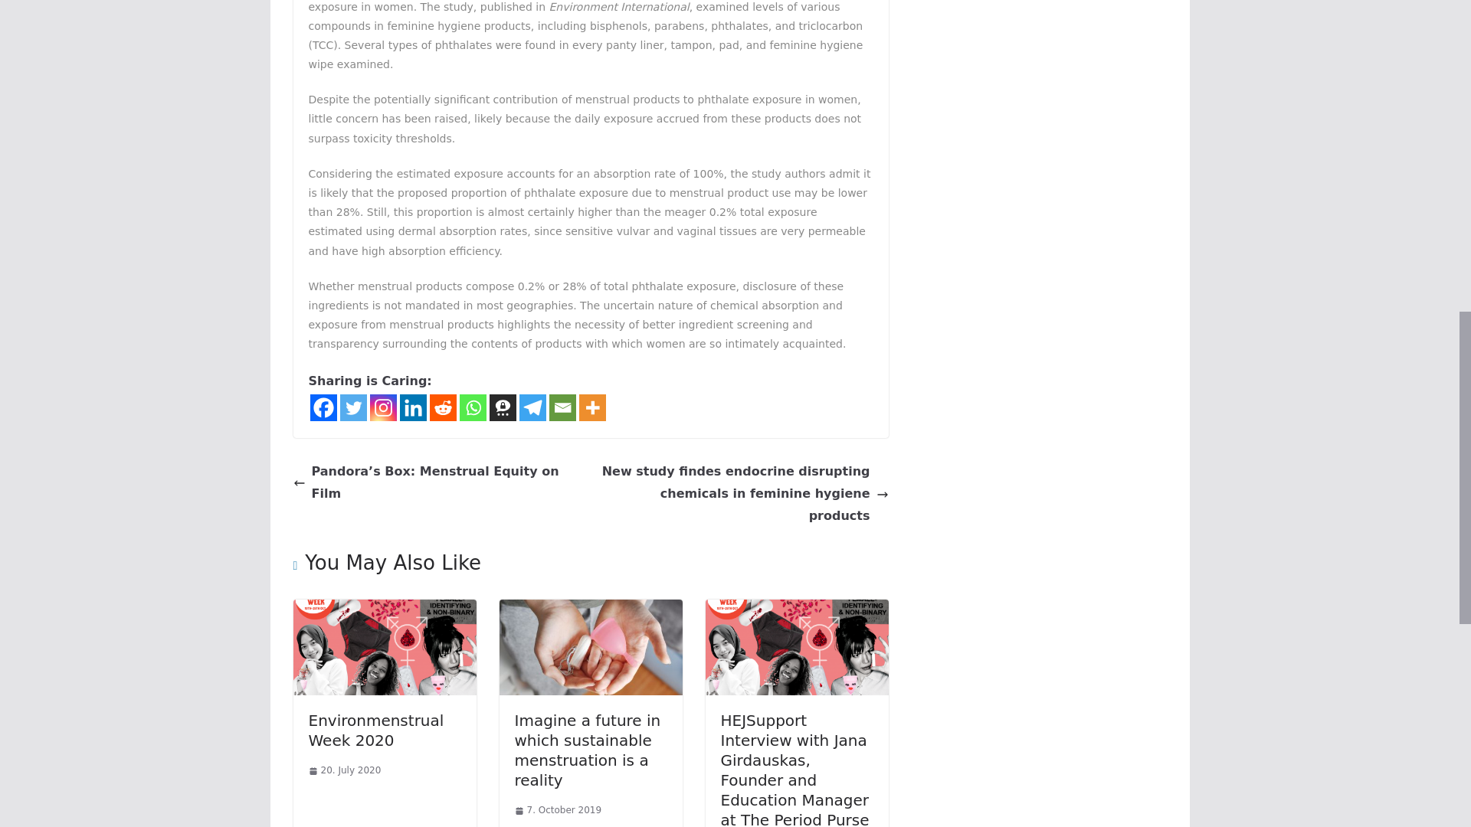  Describe the element at coordinates (473, 407) in the screenshot. I see `Whatsapp` at that location.